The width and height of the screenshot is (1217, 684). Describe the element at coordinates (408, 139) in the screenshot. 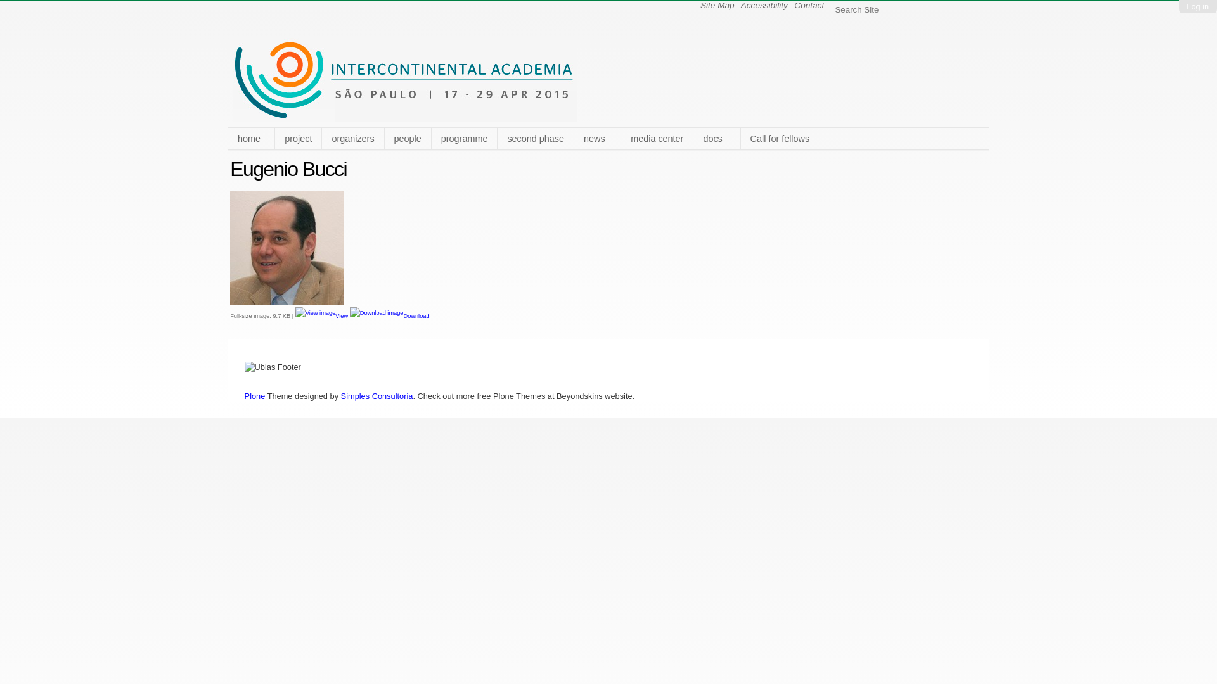

I see `people` at that location.